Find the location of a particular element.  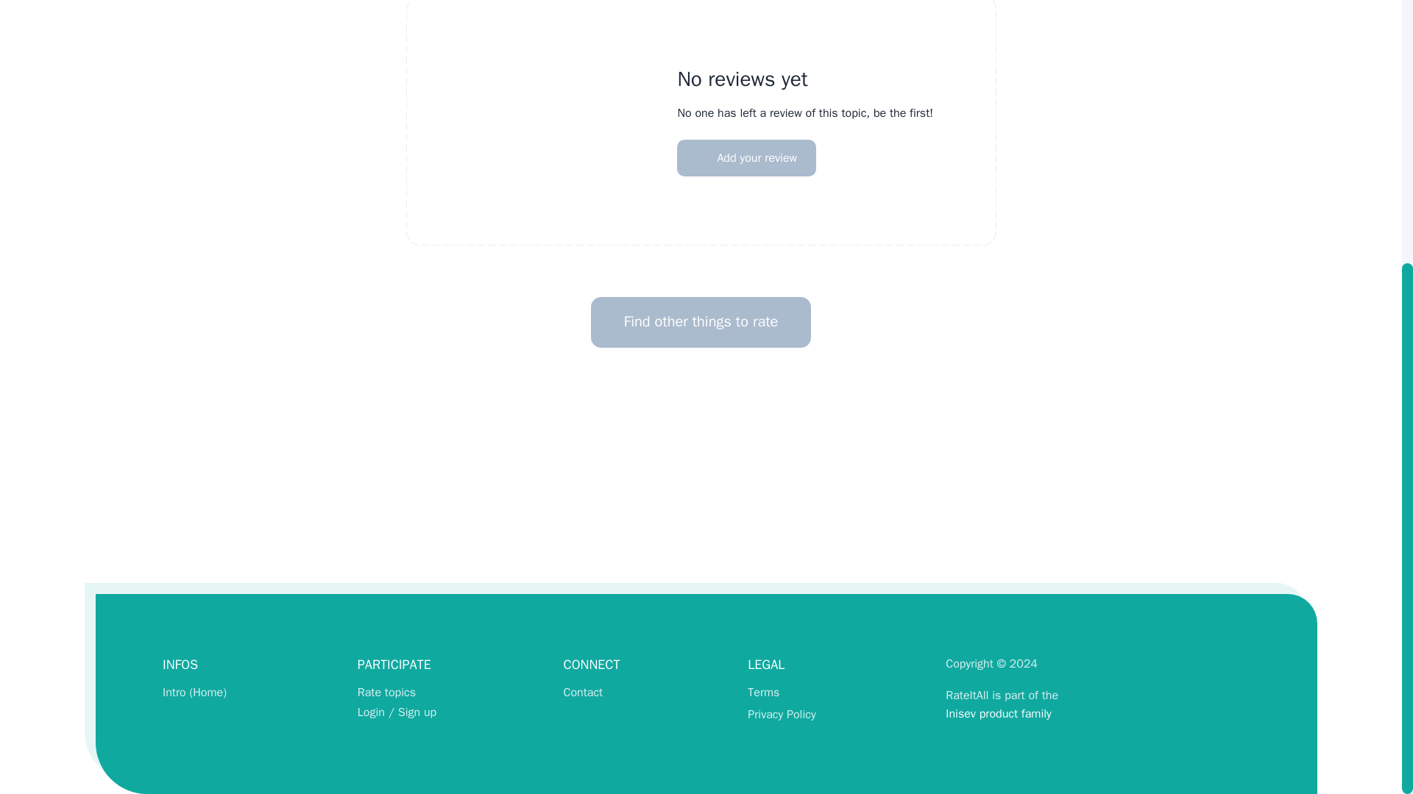

Add your review is located at coordinates (746, 157).